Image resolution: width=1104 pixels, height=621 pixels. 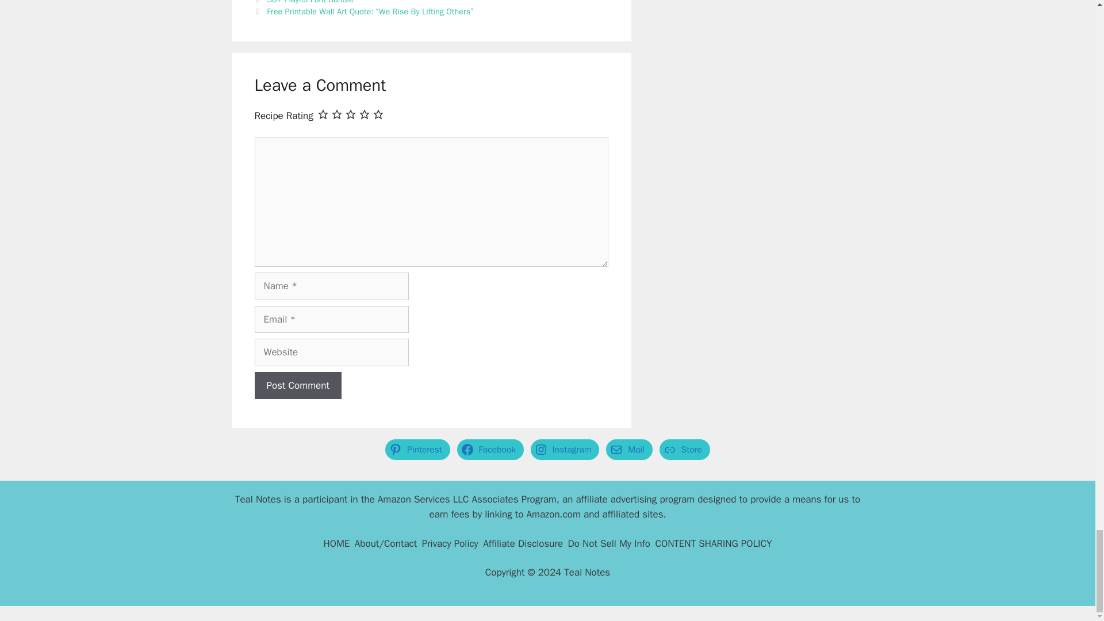 I want to click on CONTENT SHARING POLICY, so click(x=713, y=544).